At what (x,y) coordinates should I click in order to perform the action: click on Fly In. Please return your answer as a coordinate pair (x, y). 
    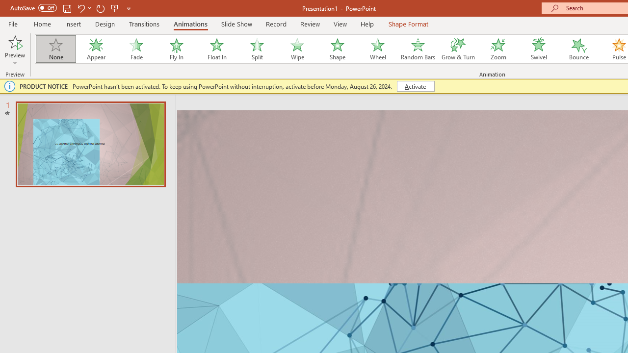
    Looking at the image, I should click on (176, 49).